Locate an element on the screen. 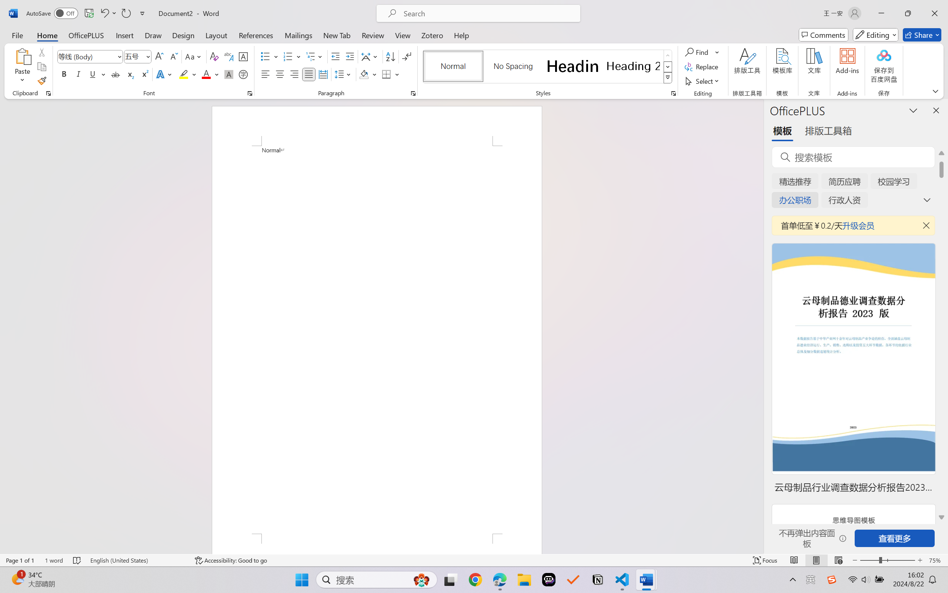  Font is located at coordinates (90, 56).